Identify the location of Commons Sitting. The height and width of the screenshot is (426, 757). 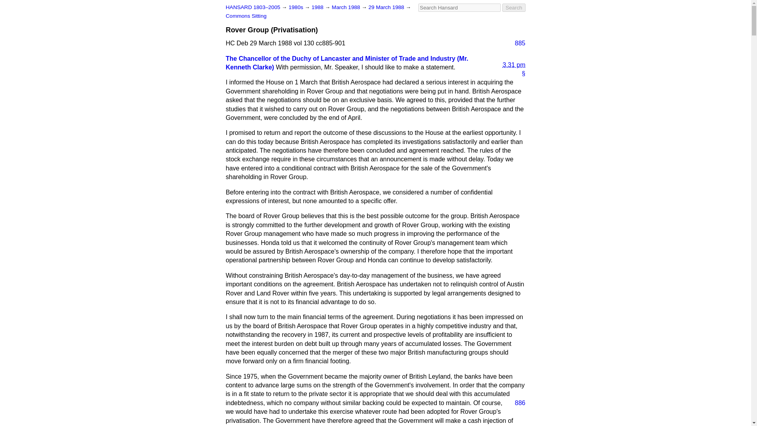
(246, 16).